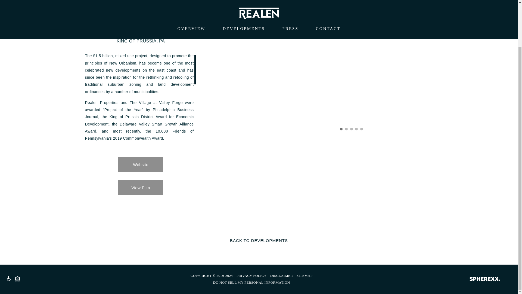 The width and height of the screenshot is (522, 294). I want to click on Spherexx home, so click(485, 279).